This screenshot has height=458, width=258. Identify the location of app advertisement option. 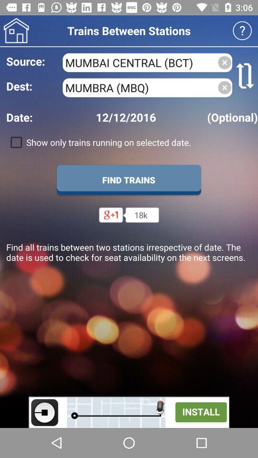
(129, 412).